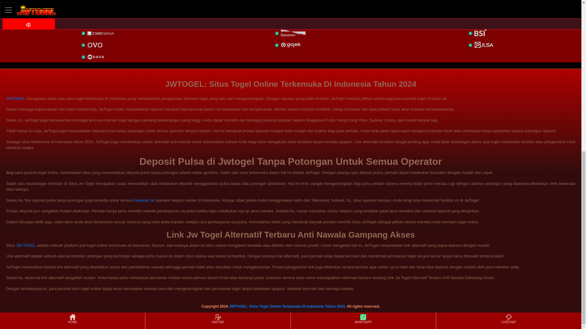 The width and height of the screenshot is (586, 329). I want to click on WHATSAPP, so click(363, 41).